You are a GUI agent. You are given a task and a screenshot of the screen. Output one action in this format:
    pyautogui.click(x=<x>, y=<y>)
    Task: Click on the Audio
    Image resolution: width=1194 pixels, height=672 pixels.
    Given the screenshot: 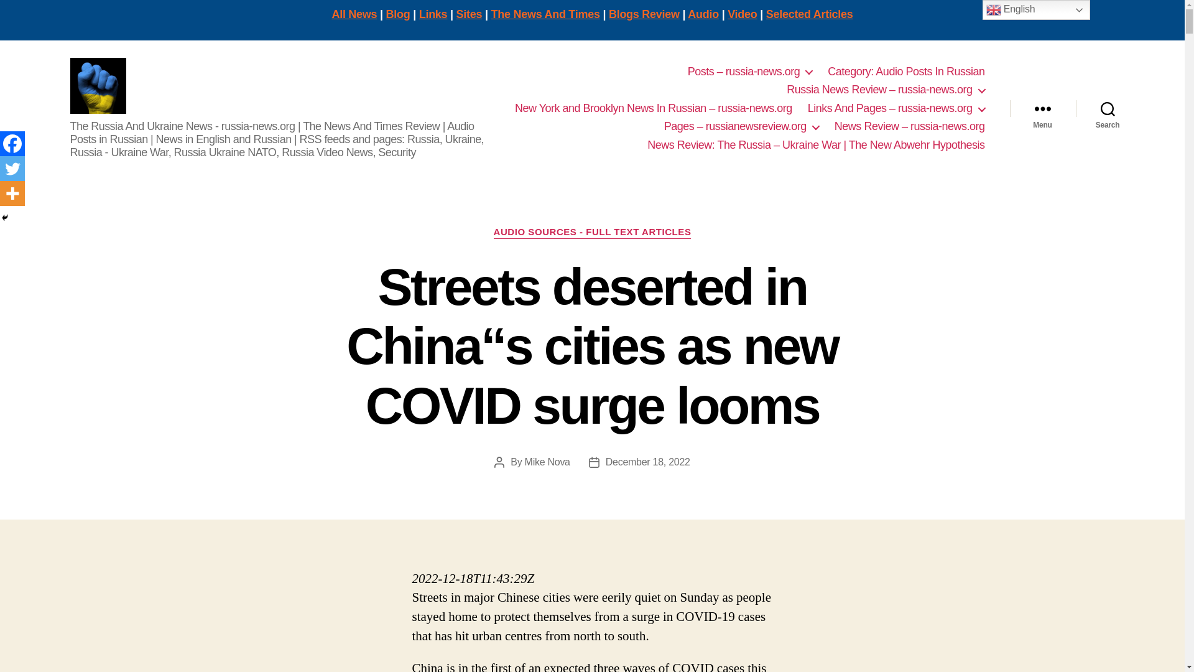 What is the action you would take?
    pyautogui.click(x=703, y=14)
    